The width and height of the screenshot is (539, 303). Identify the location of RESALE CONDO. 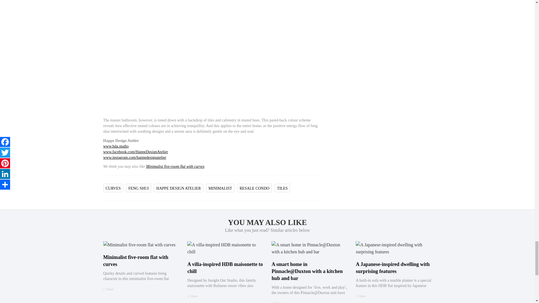
(255, 189).